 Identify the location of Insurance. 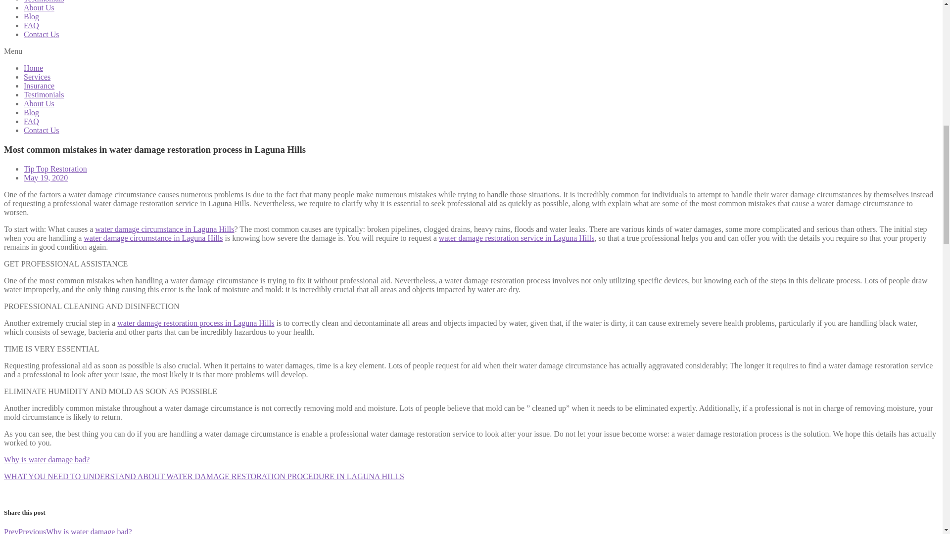
(39, 86).